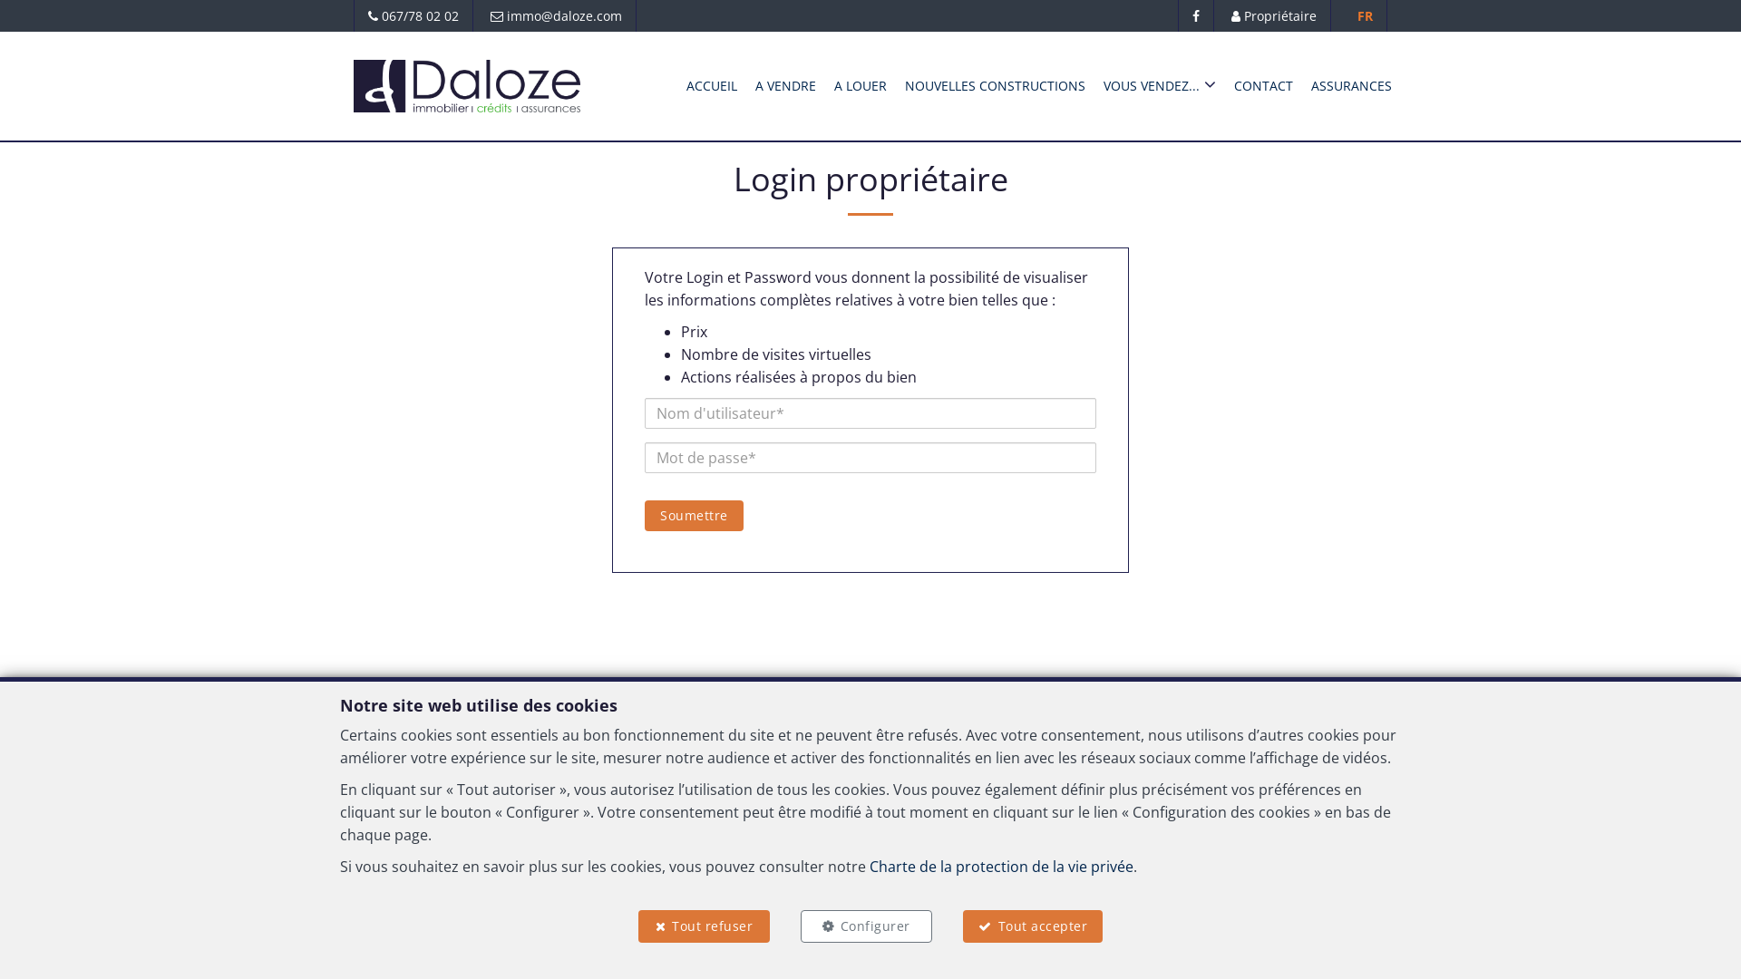  What do you see at coordinates (818, 794) in the screenshot?
I see `067/78 02 02` at bounding box center [818, 794].